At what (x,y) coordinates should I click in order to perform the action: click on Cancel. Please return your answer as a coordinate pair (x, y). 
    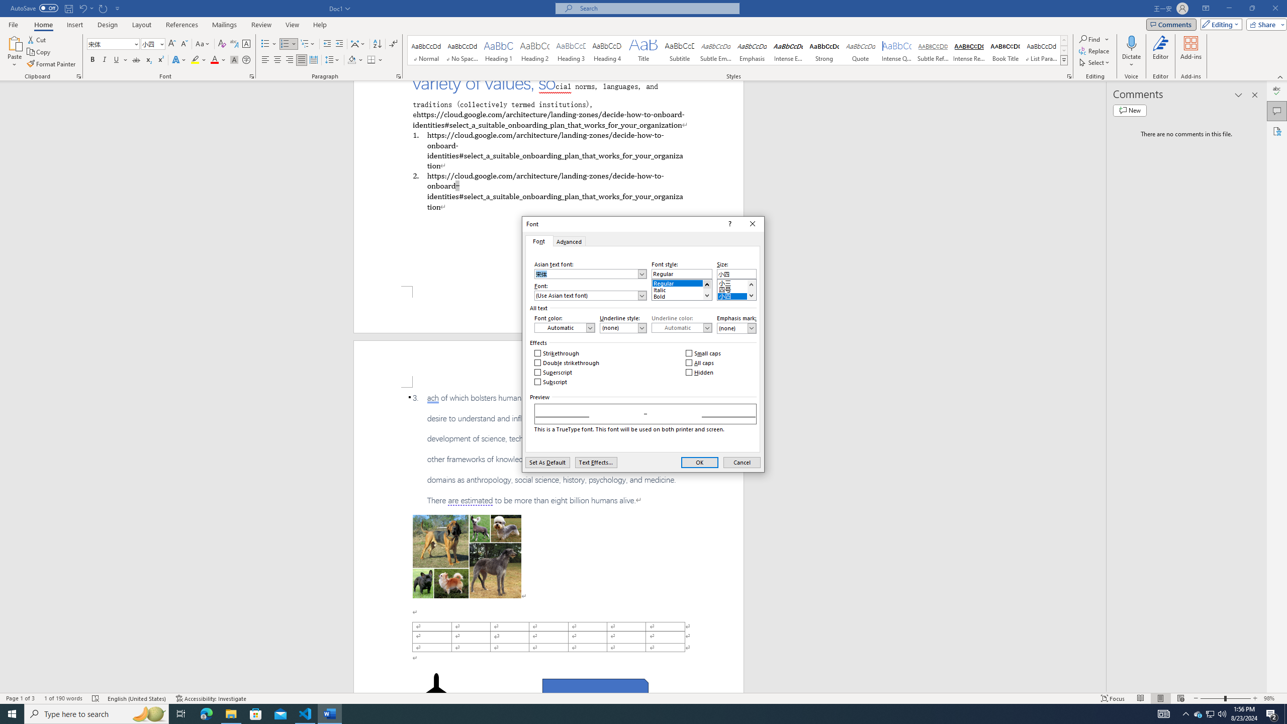
    Looking at the image, I should click on (742, 463).